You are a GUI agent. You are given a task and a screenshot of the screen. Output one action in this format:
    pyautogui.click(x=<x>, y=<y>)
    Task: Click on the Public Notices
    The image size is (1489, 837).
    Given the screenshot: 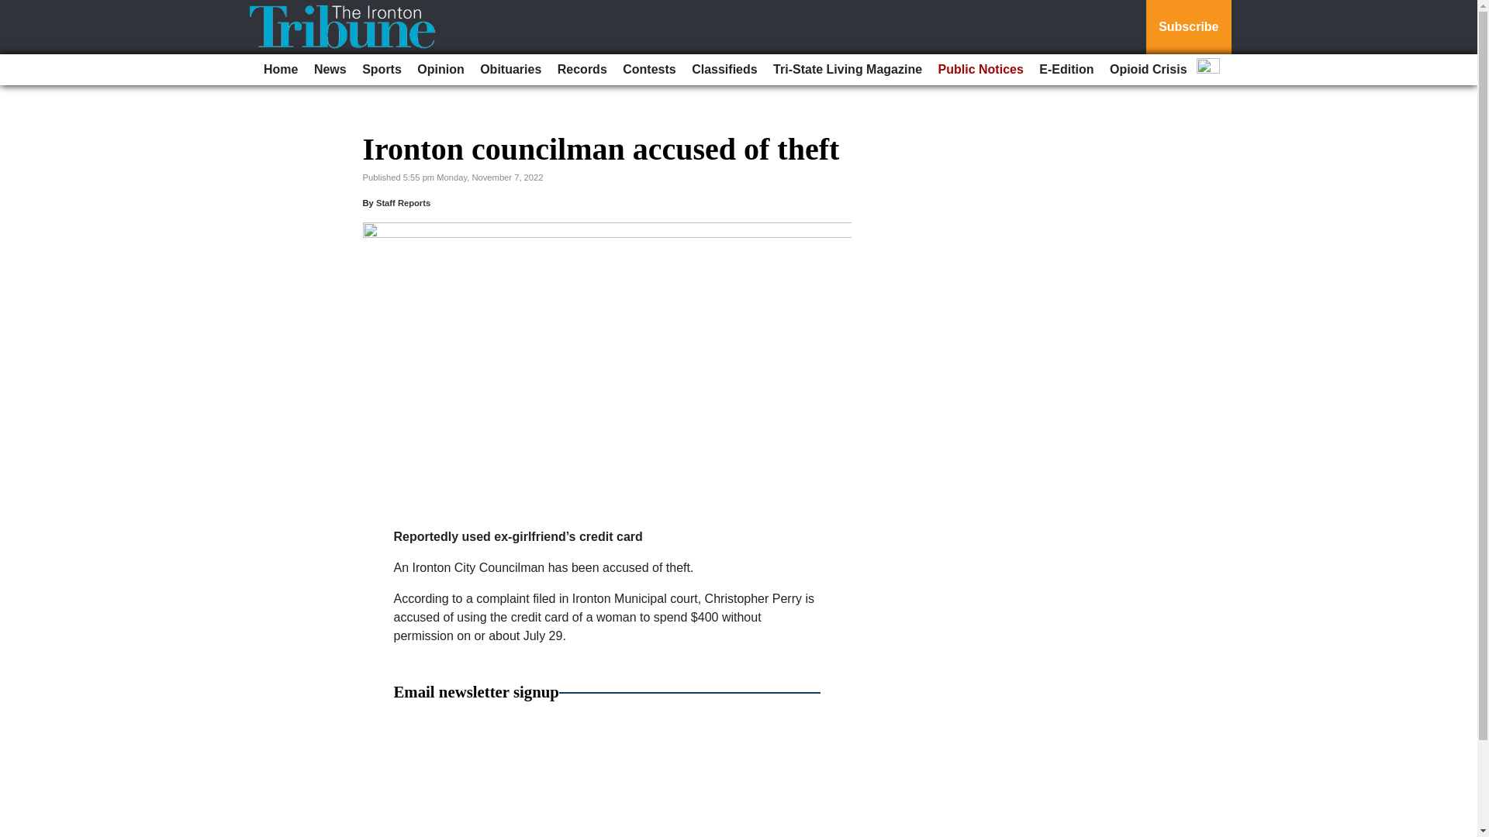 What is the action you would take?
    pyautogui.click(x=980, y=70)
    